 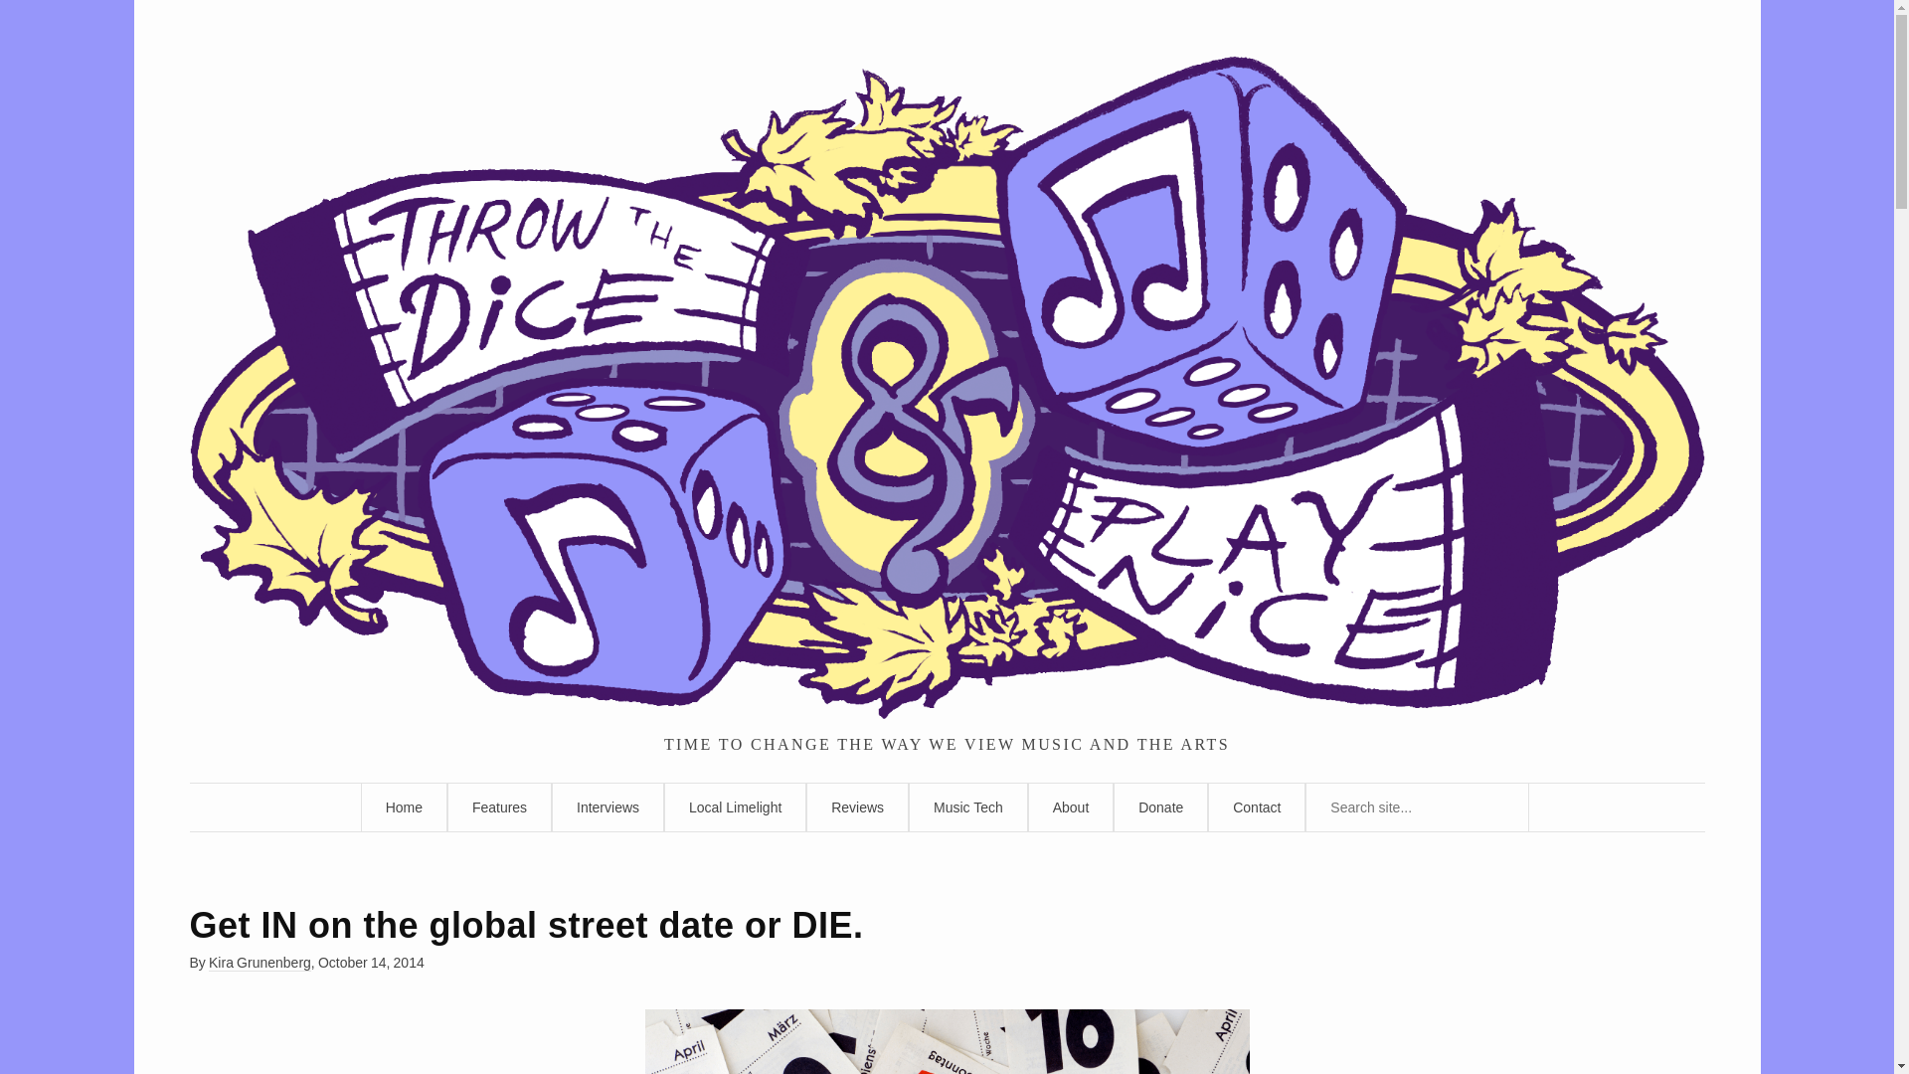 What do you see at coordinates (607, 807) in the screenshot?
I see `Interviews` at bounding box center [607, 807].